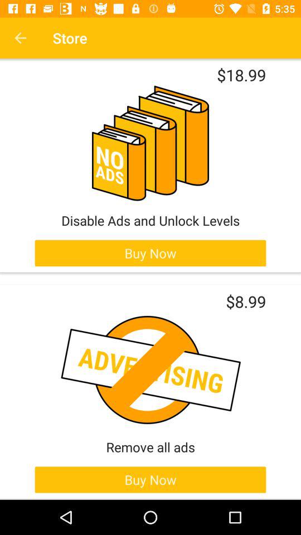 The height and width of the screenshot is (535, 301). What do you see at coordinates (20, 38) in the screenshot?
I see `launch the icon next to the store icon` at bounding box center [20, 38].